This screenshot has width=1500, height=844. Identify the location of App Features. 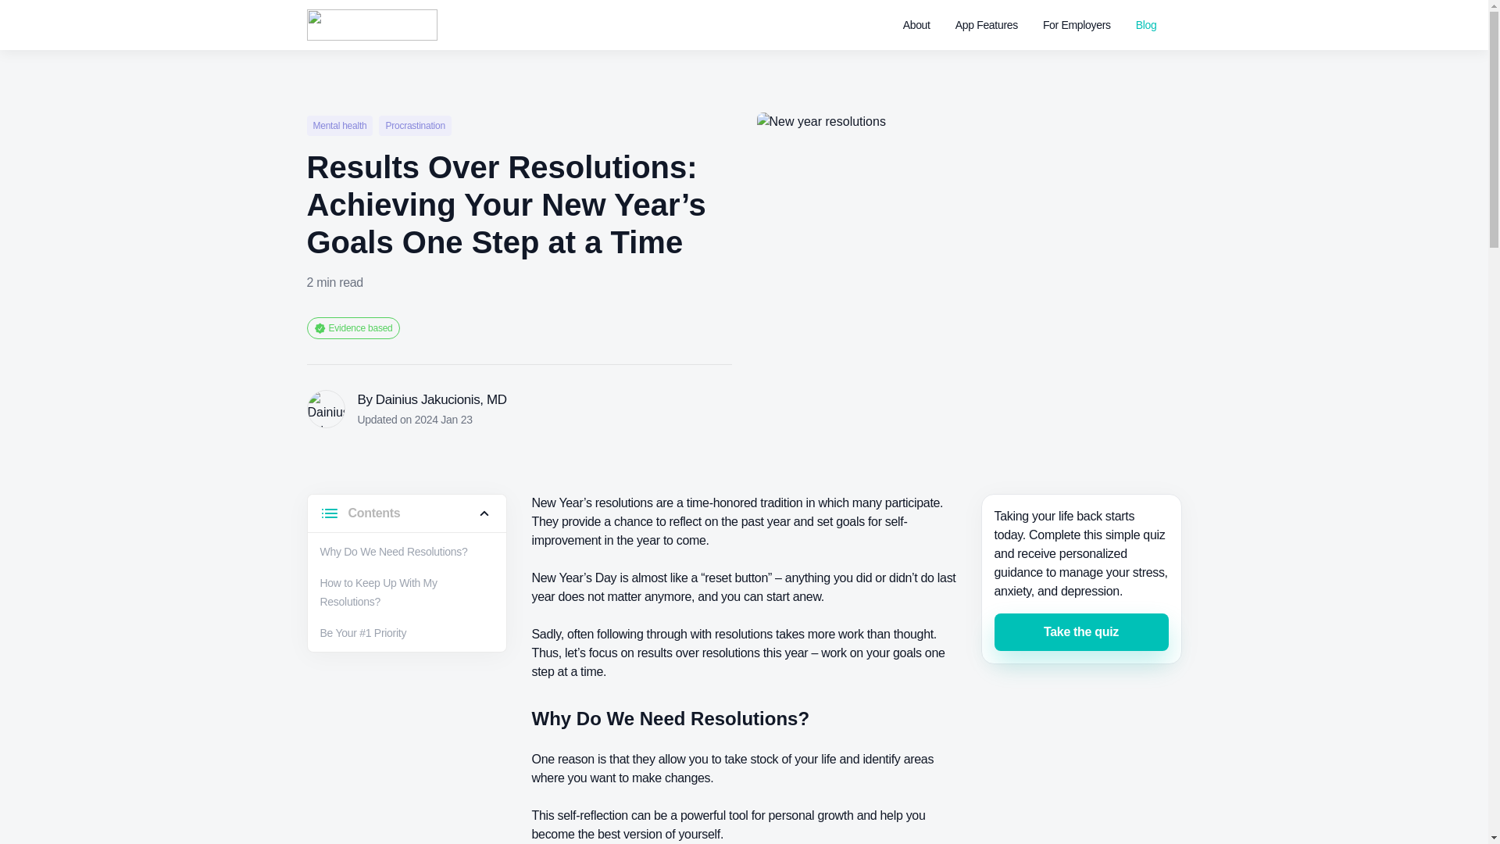
(987, 24).